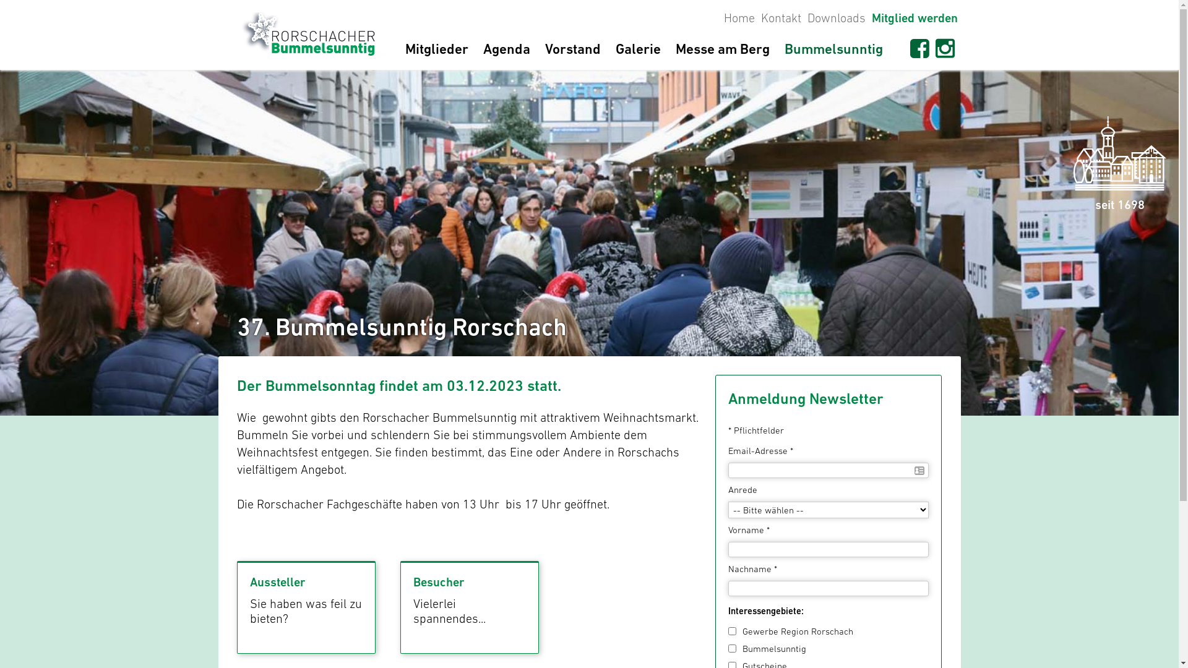  I want to click on Bummelsunntig, so click(834, 52).